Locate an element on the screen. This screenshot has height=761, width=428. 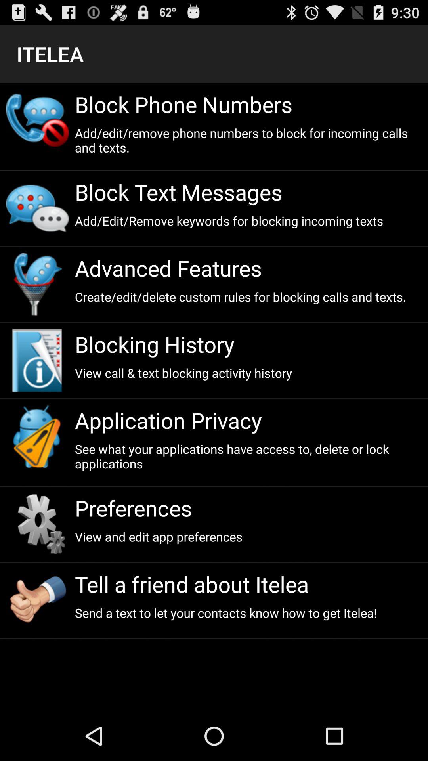
turn off the advanced features item is located at coordinates (248, 268).